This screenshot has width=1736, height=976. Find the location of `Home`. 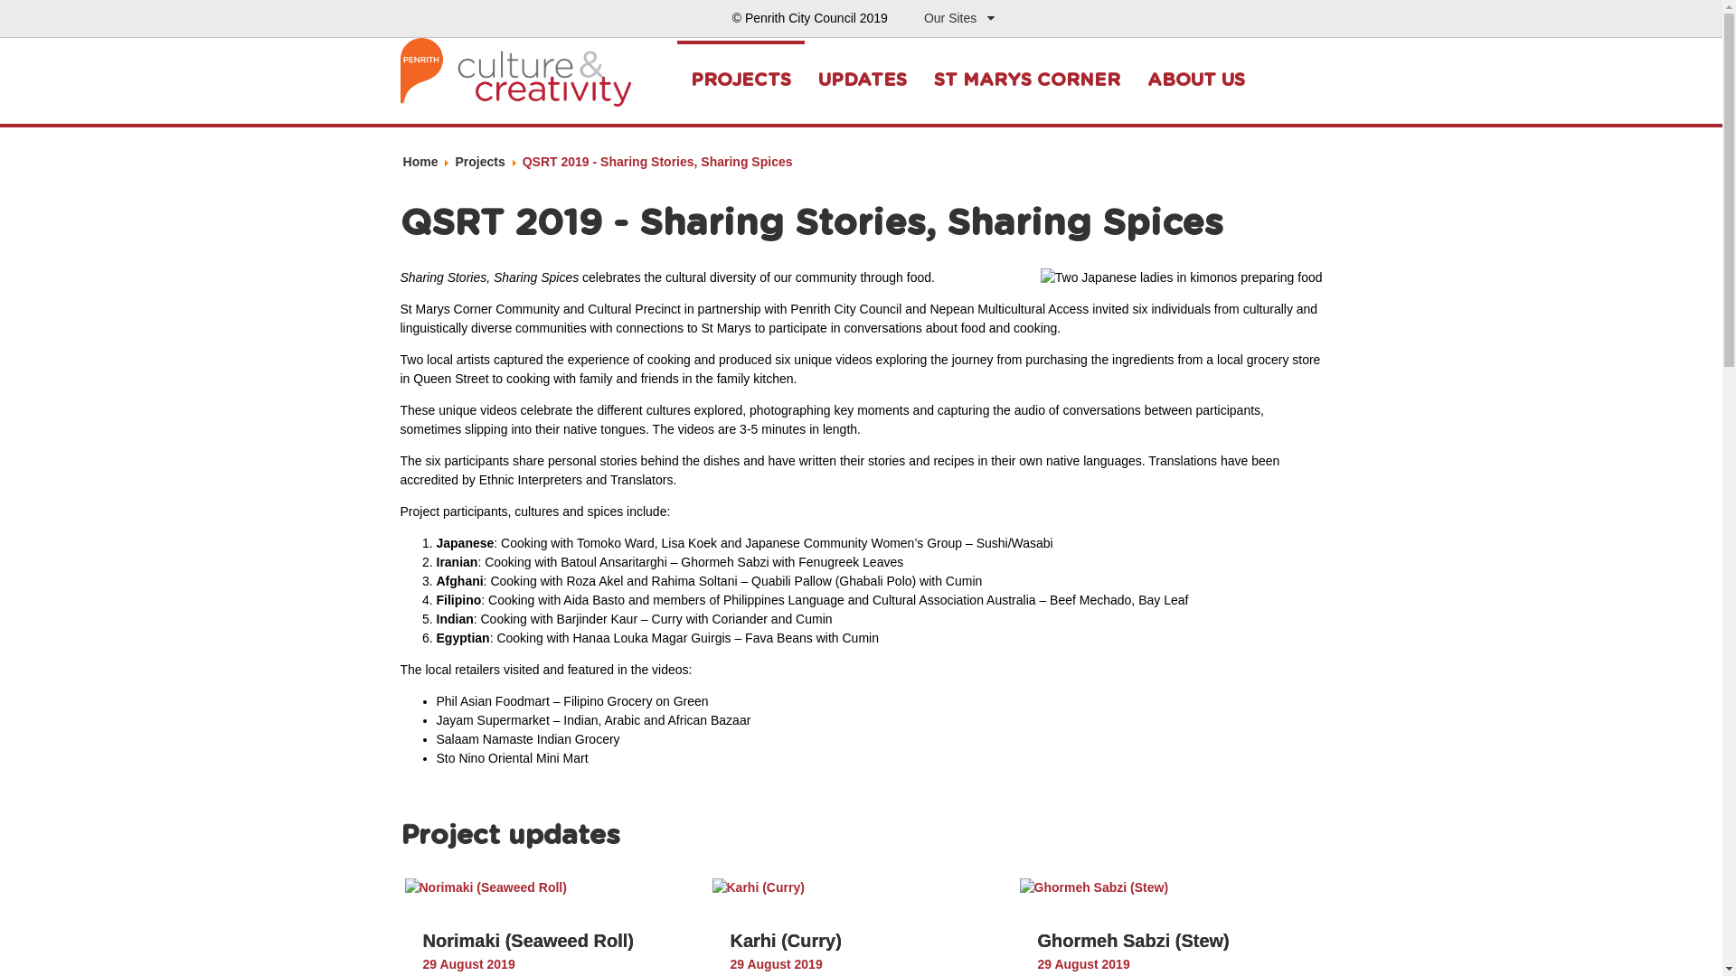

Home is located at coordinates (421, 162).